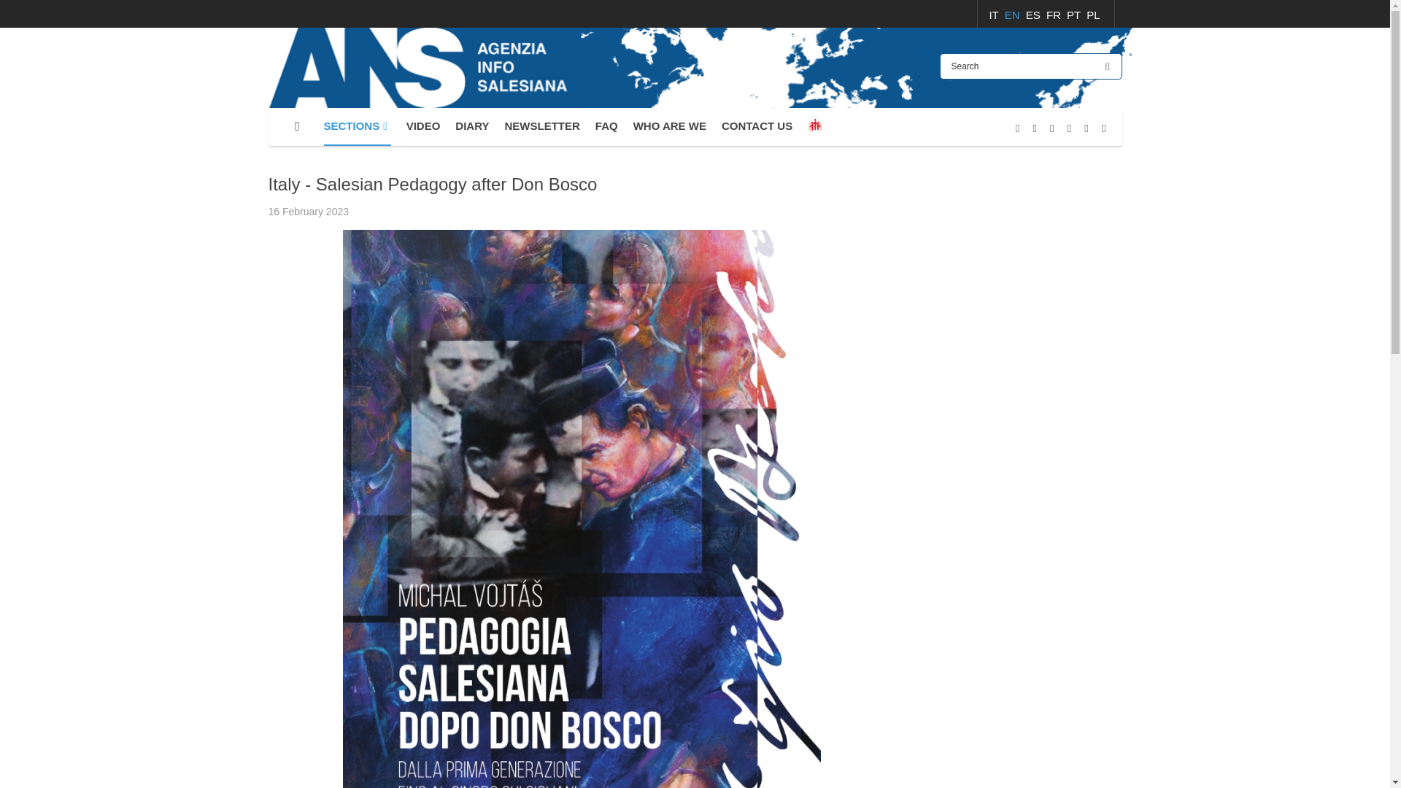  I want to click on WHO ARE WE, so click(669, 126).